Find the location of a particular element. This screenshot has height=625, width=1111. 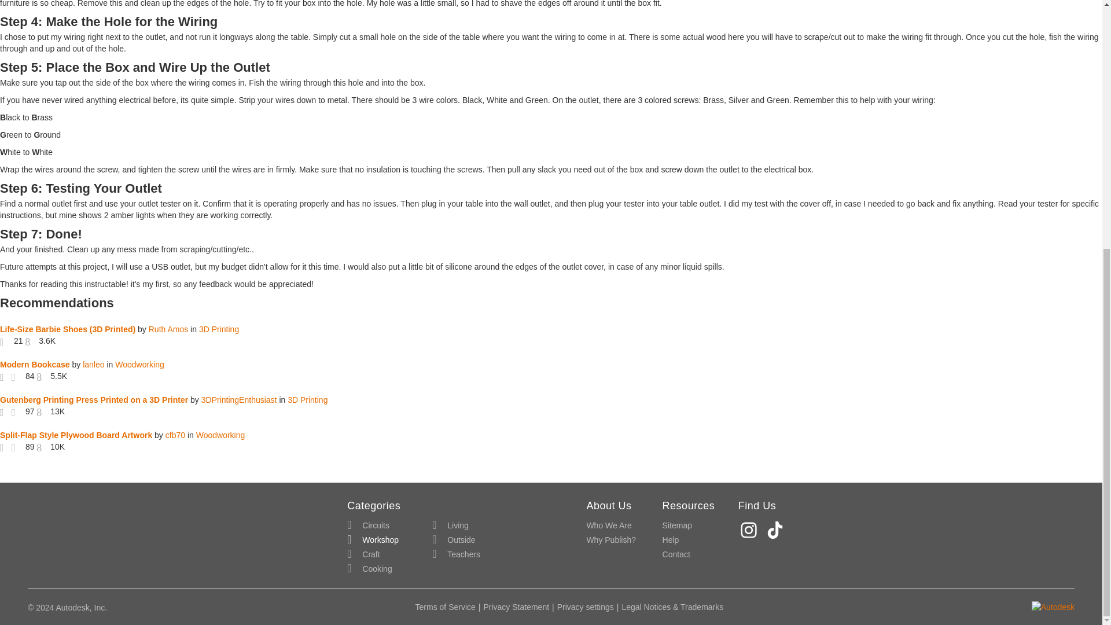

Instagram is located at coordinates (750, 530).